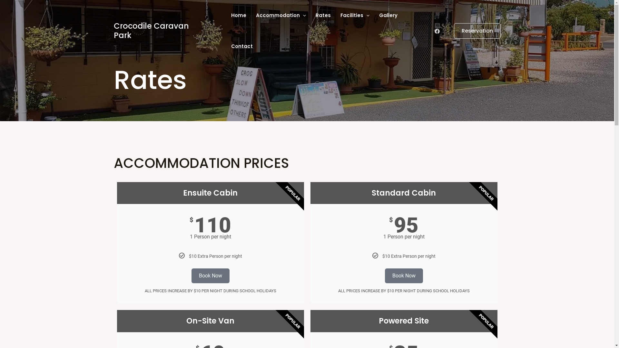  What do you see at coordinates (242, 46) in the screenshot?
I see `Contact` at bounding box center [242, 46].